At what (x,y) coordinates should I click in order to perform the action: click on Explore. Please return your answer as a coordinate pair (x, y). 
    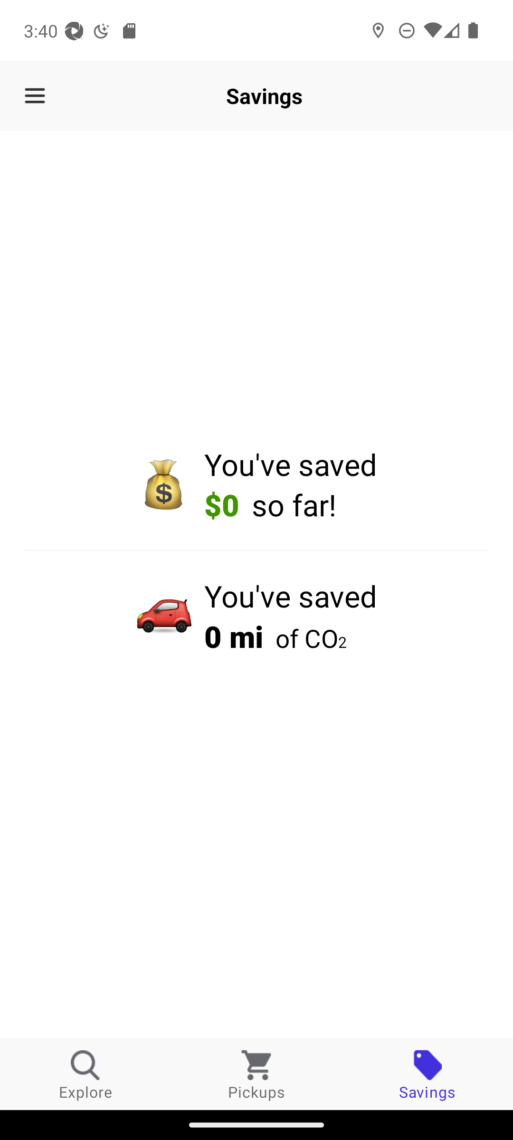
    Looking at the image, I should click on (85, 1074).